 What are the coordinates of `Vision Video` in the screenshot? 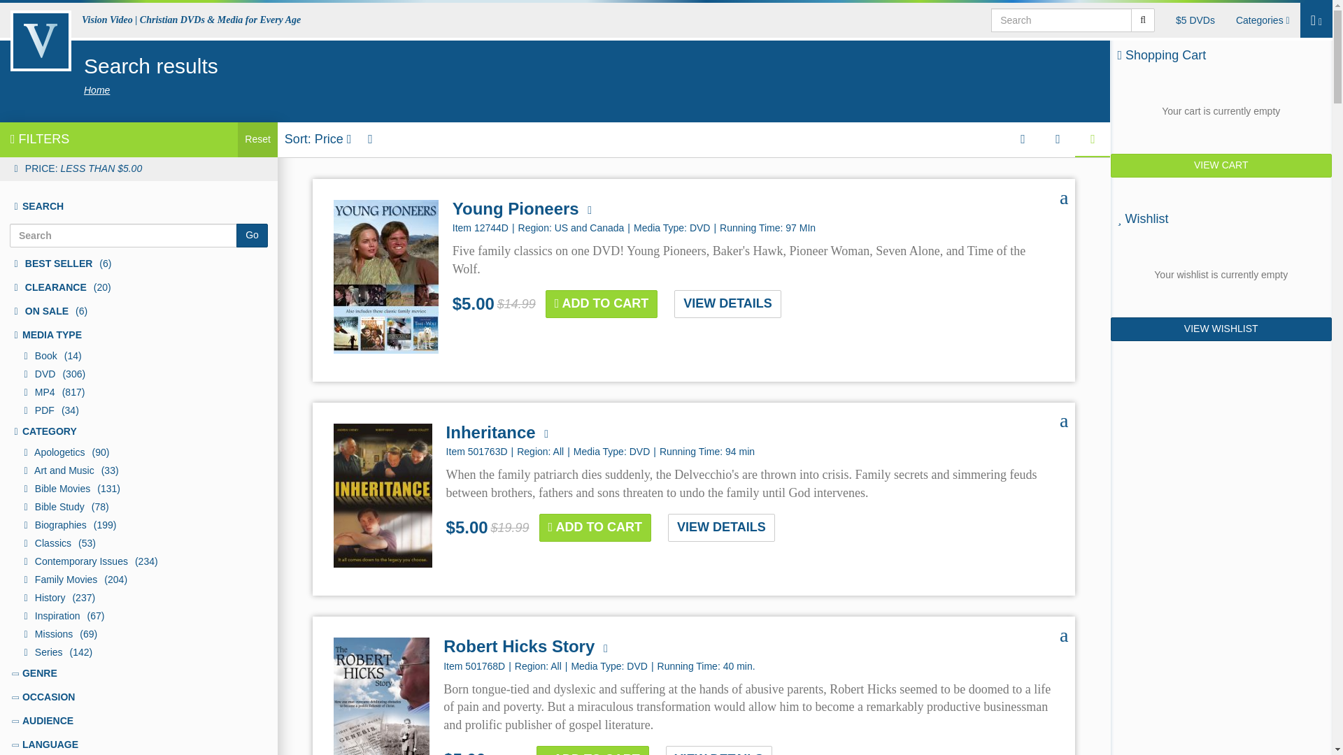 It's located at (40, 41).